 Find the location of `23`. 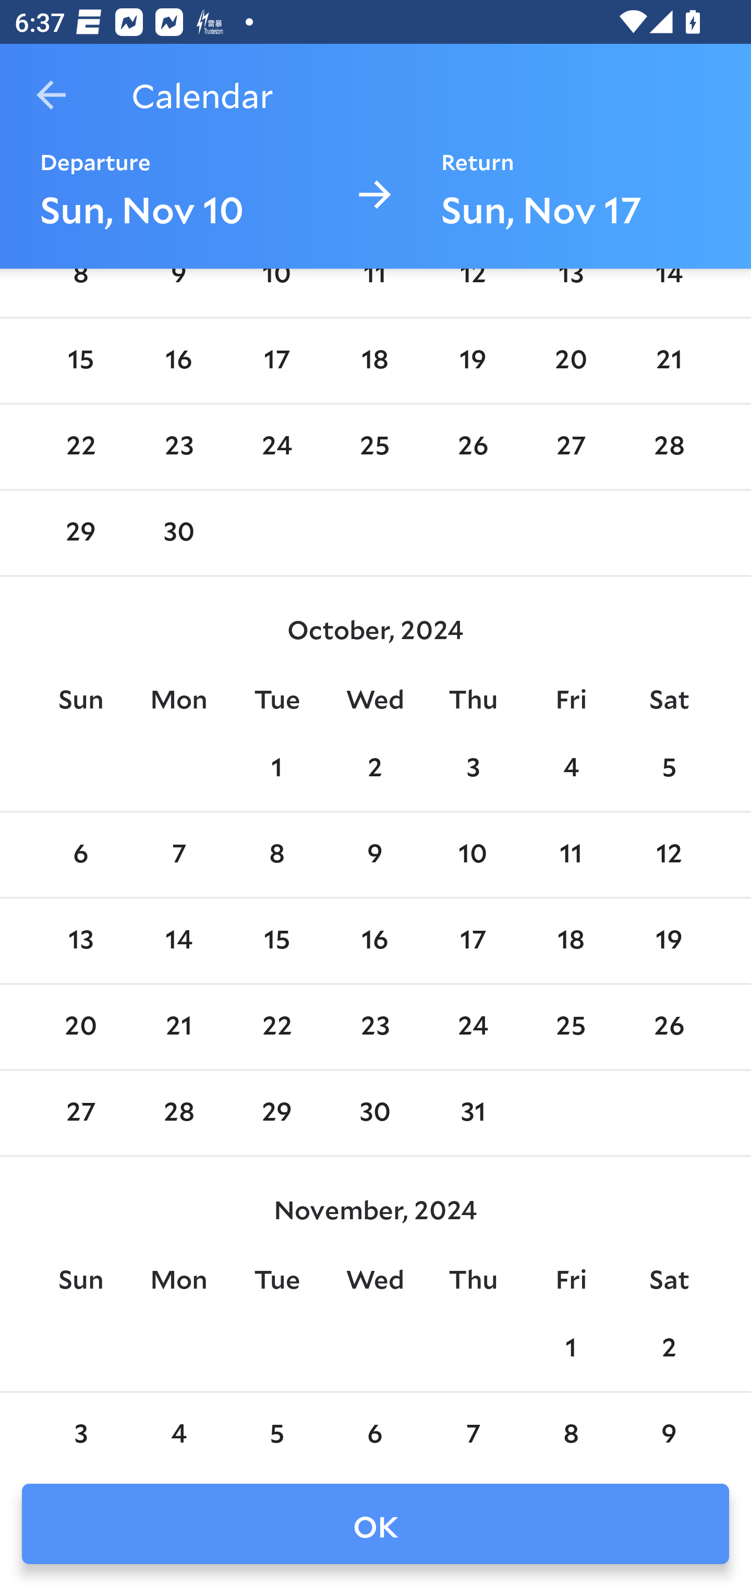

23 is located at coordinates (375, 1028).